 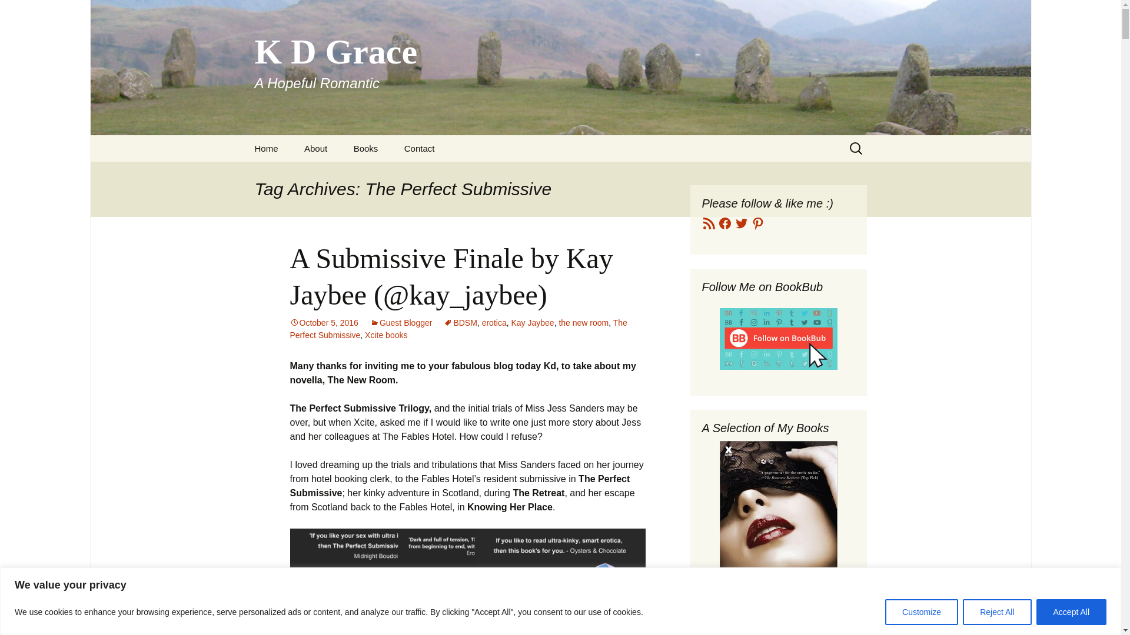 What do you see at coordinates (996, 611) in the screenshot?
I see `Reject All` at bounding box center [996, 611].